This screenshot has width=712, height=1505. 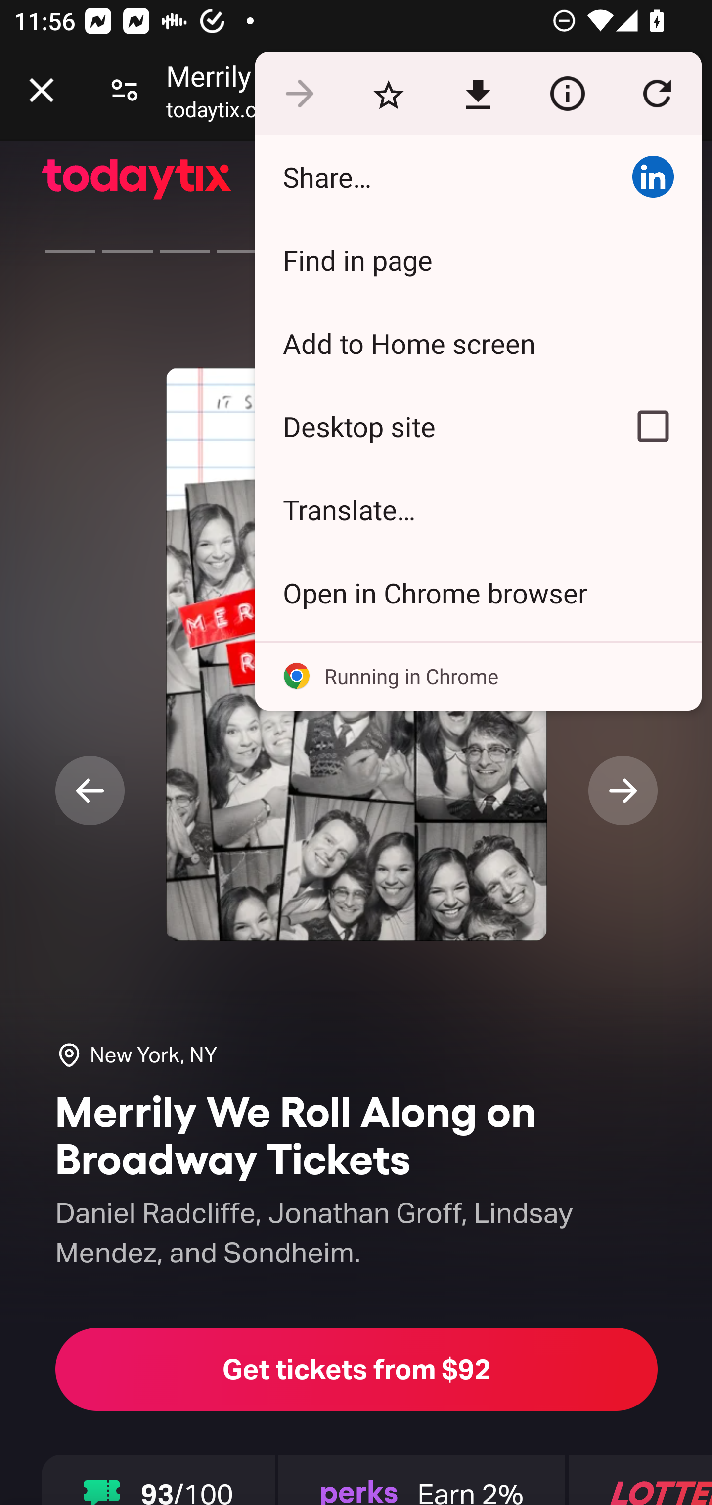 What do you see at coordinates (657, 94) in the screenshot?
I see `Stop refreshing` at bounding box center [657, 94].